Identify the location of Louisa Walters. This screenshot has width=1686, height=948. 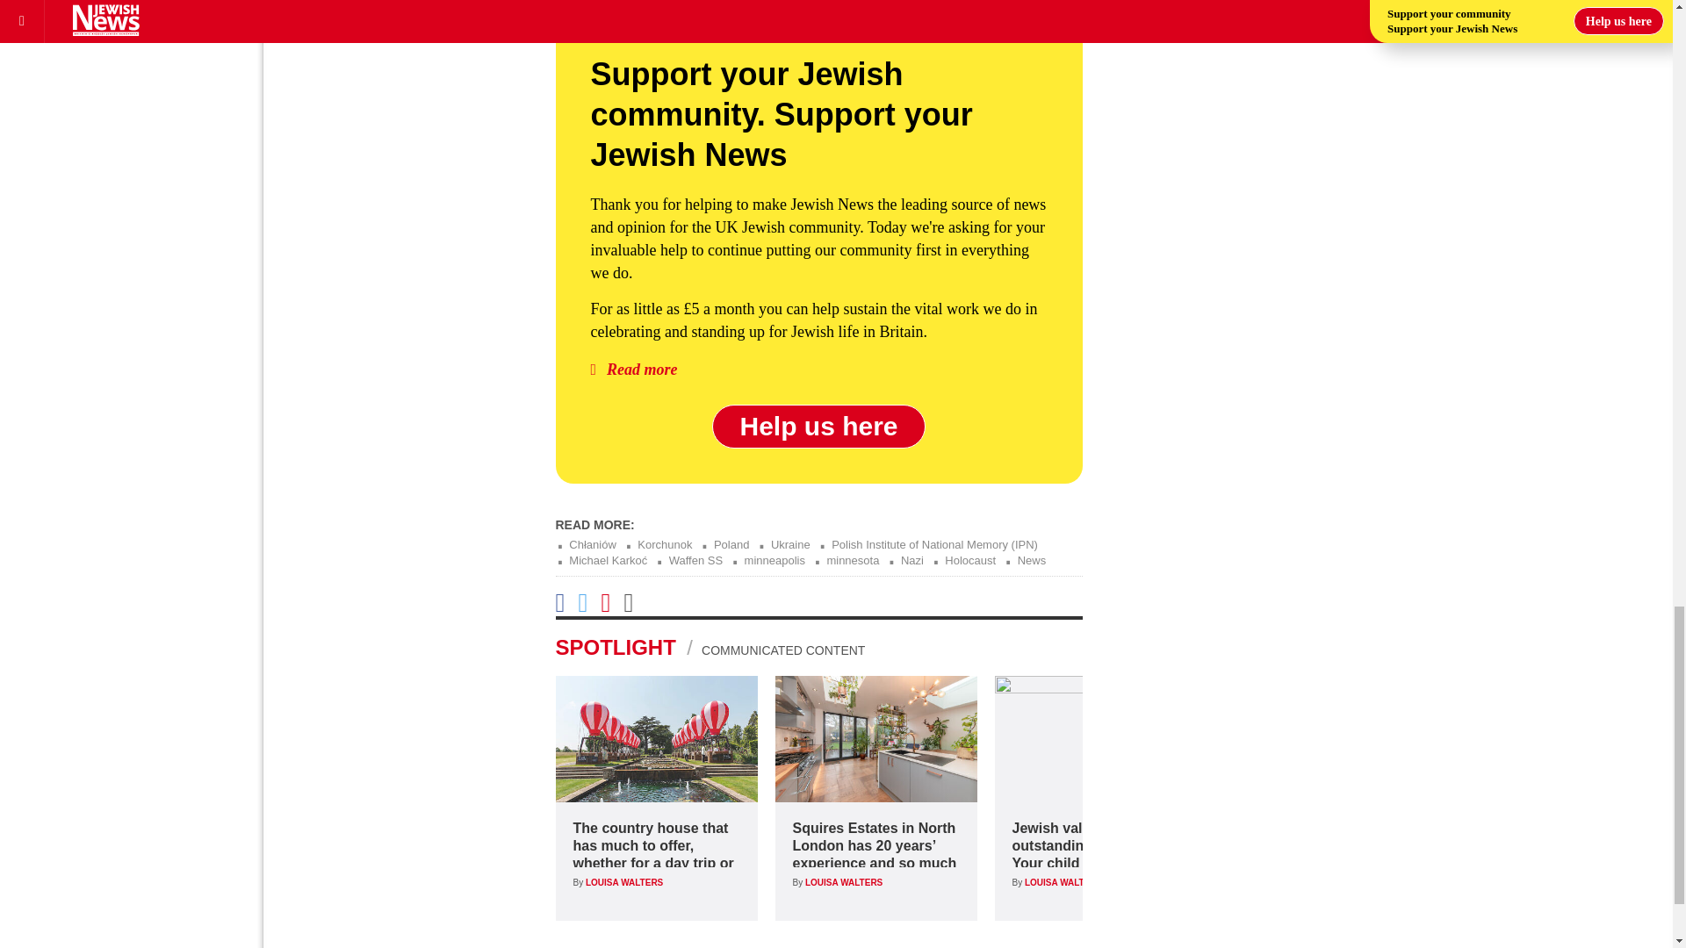
(623, 882).